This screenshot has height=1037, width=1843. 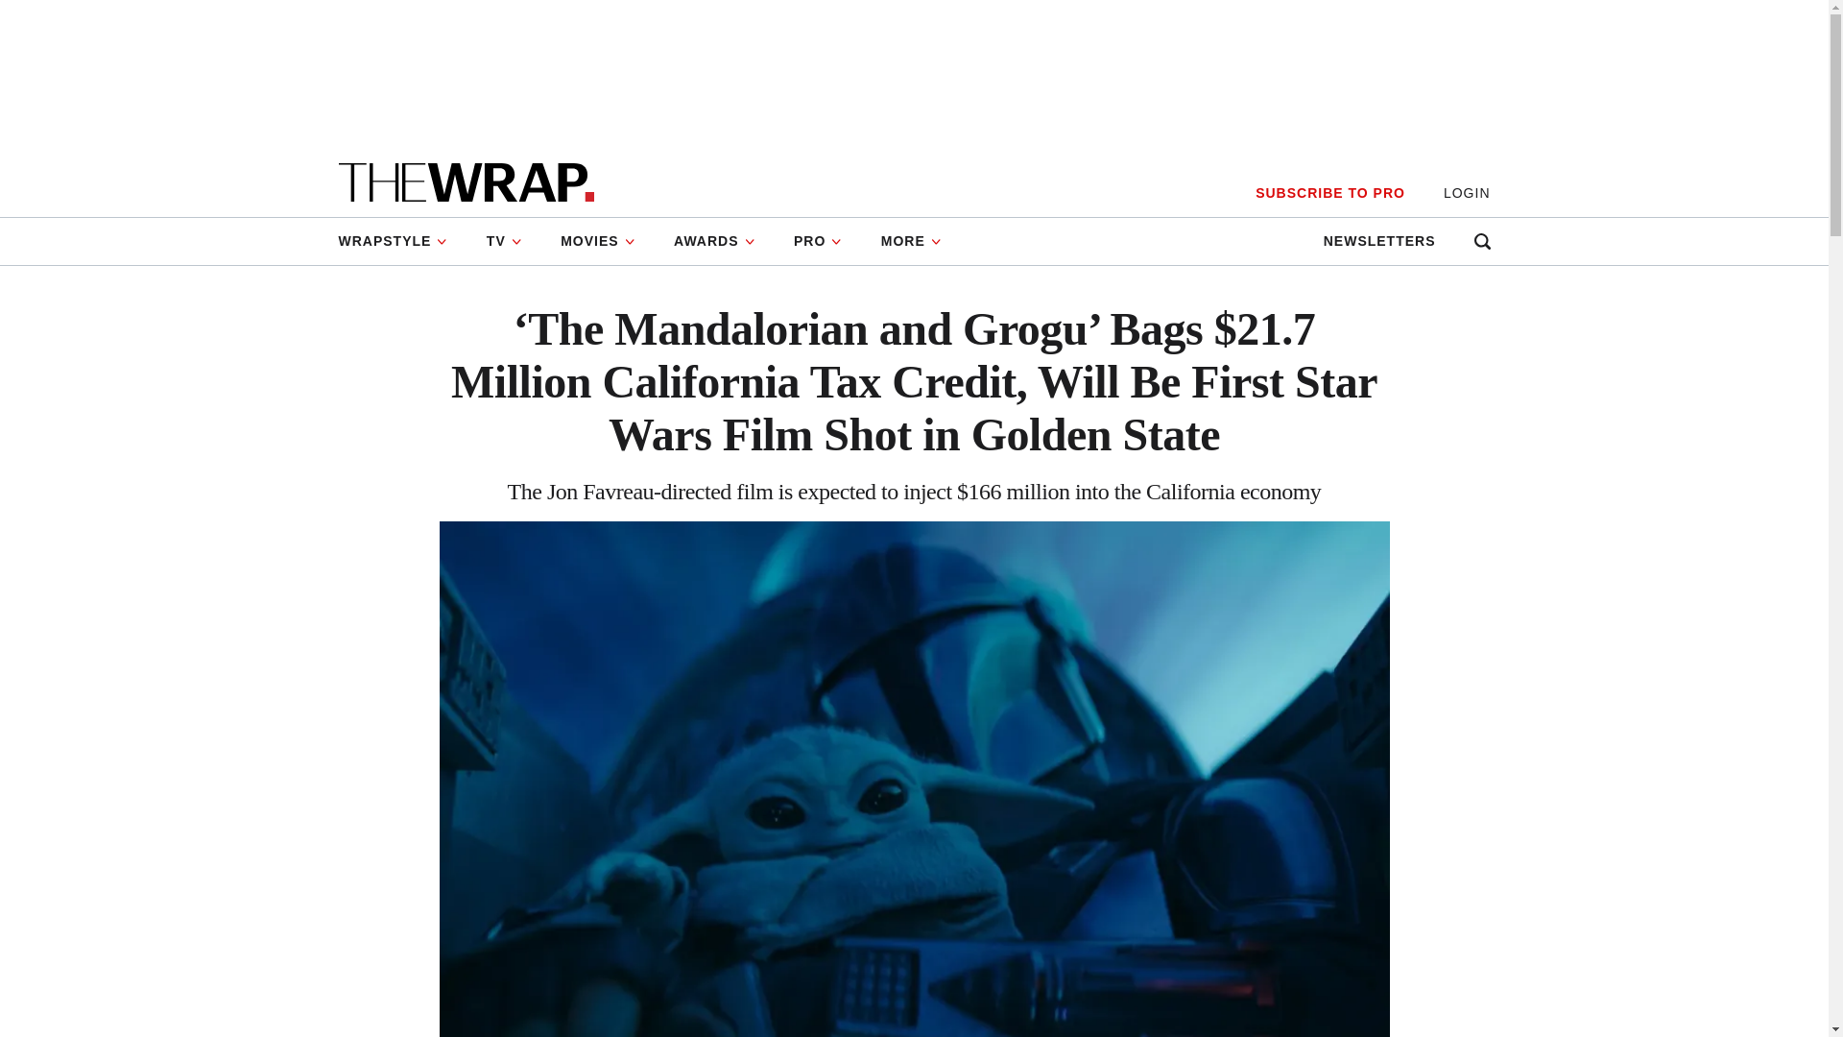 I want to click on AWARDS, so click(x=714, y=241).